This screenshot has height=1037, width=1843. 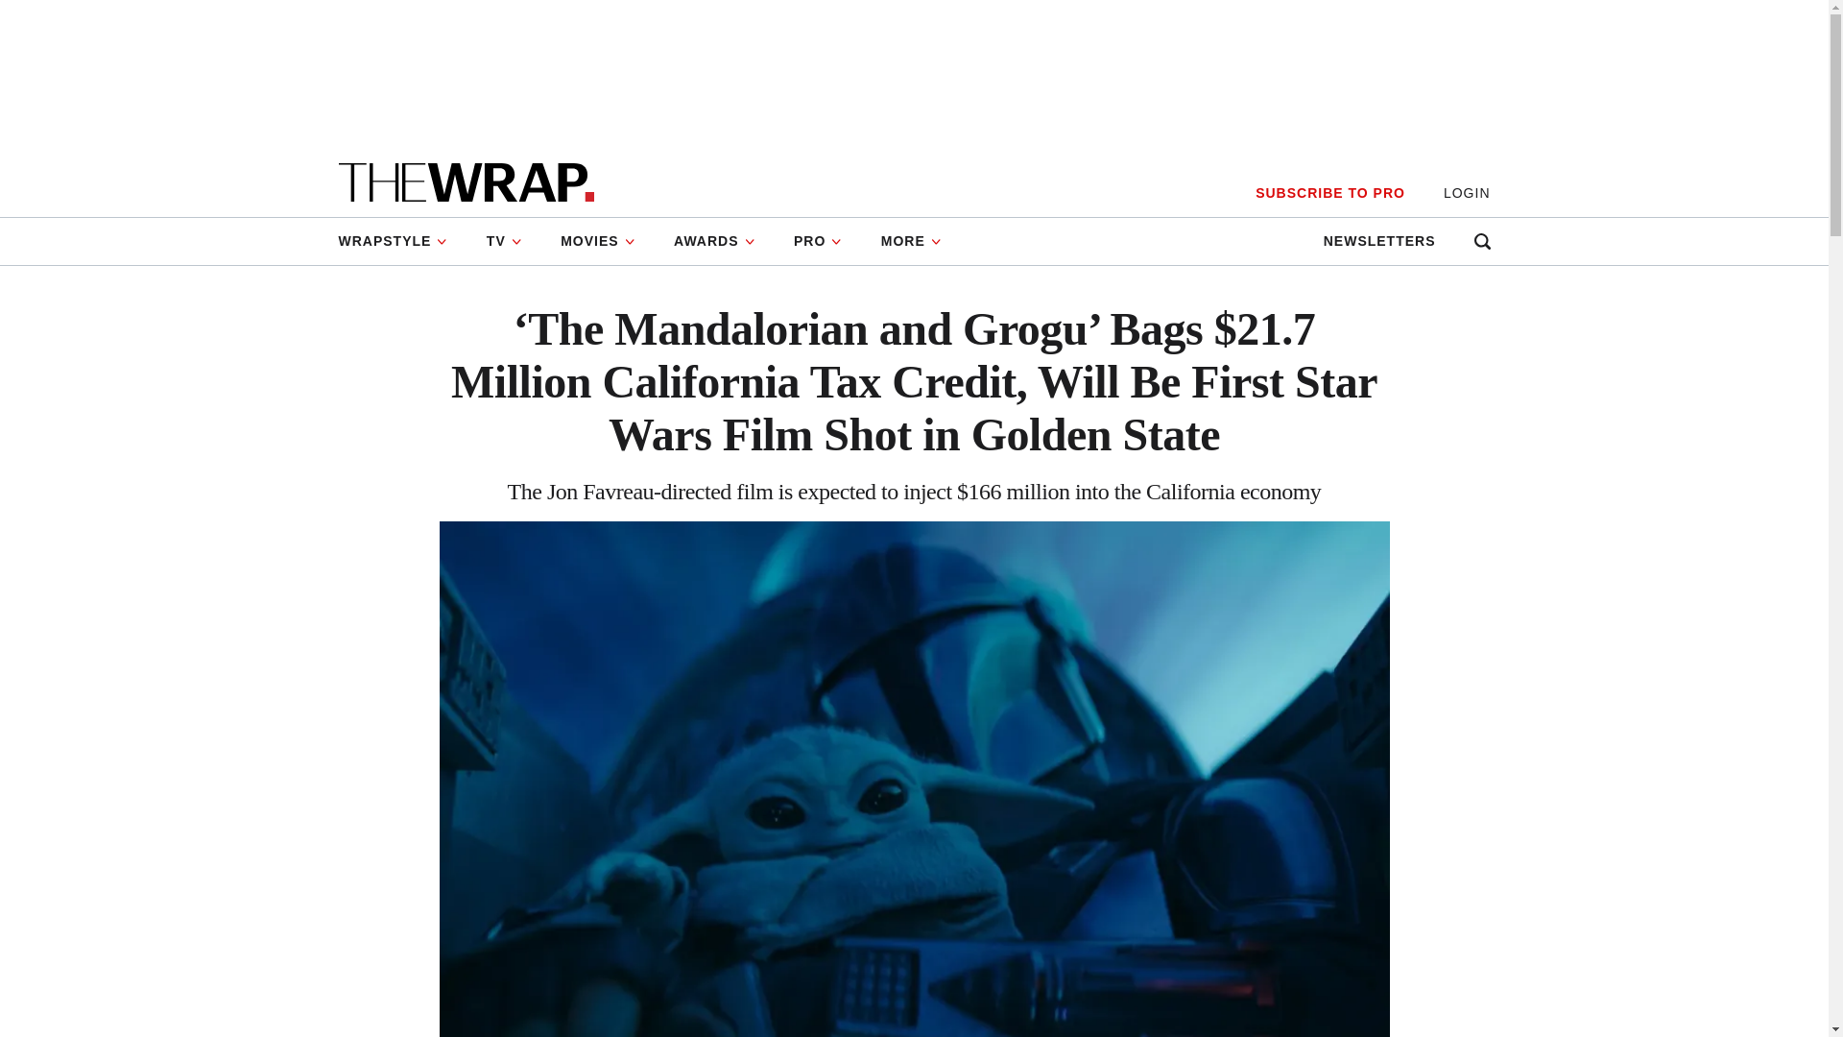 I want to click on AWARDS, so click(x=714, y=241).